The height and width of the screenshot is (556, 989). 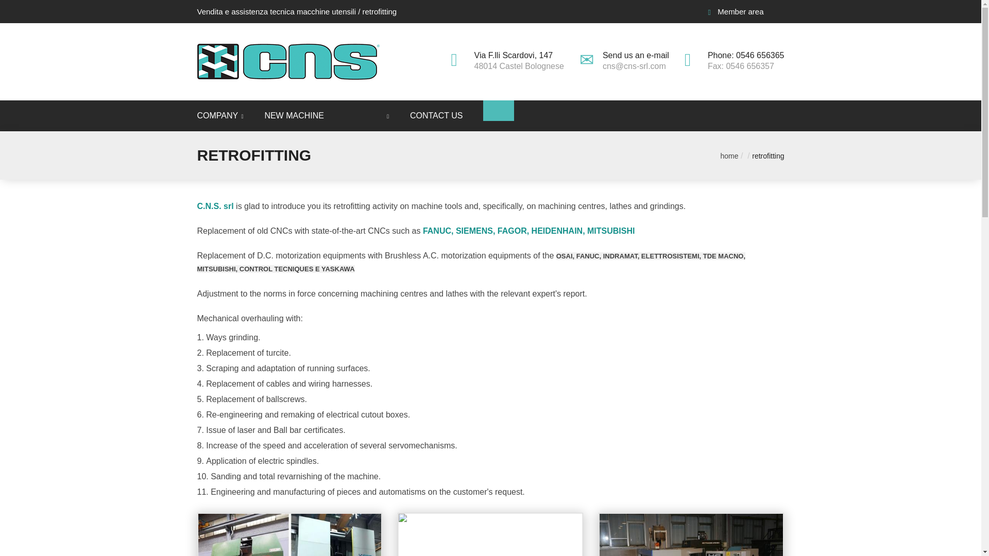 What do you see at coordinates (289, 62) in the screenshot?
I see `Homepage` at bounding box center [289, 62].